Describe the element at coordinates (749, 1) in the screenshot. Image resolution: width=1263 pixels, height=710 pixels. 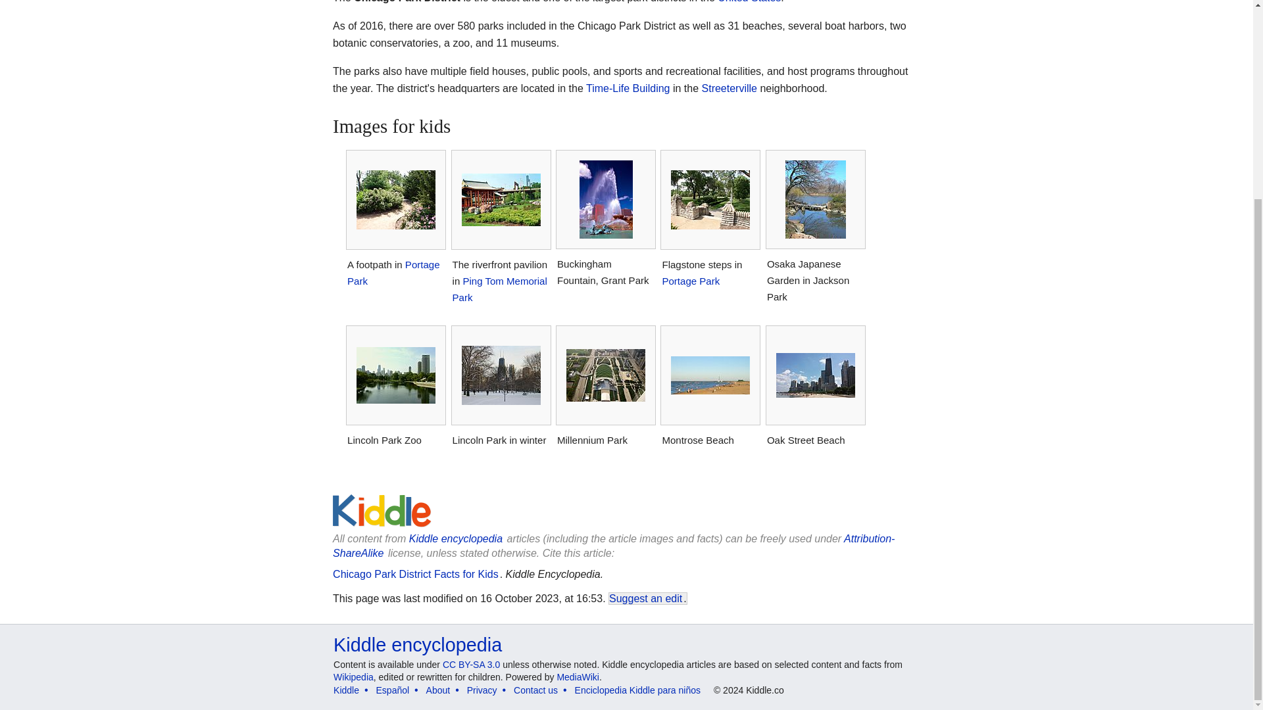
I see `United States` at that location.